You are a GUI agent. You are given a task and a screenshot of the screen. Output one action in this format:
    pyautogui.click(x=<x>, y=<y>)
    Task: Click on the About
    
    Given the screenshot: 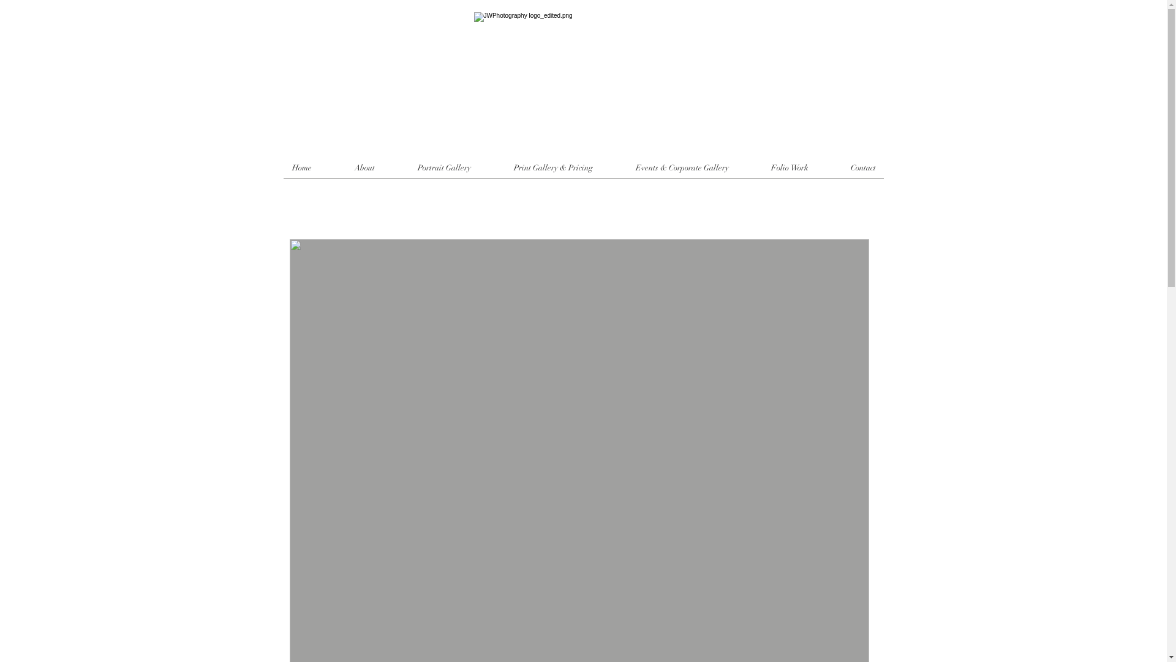 What is the action you would take?
    pyautogui.click(x=365, y=168)
    